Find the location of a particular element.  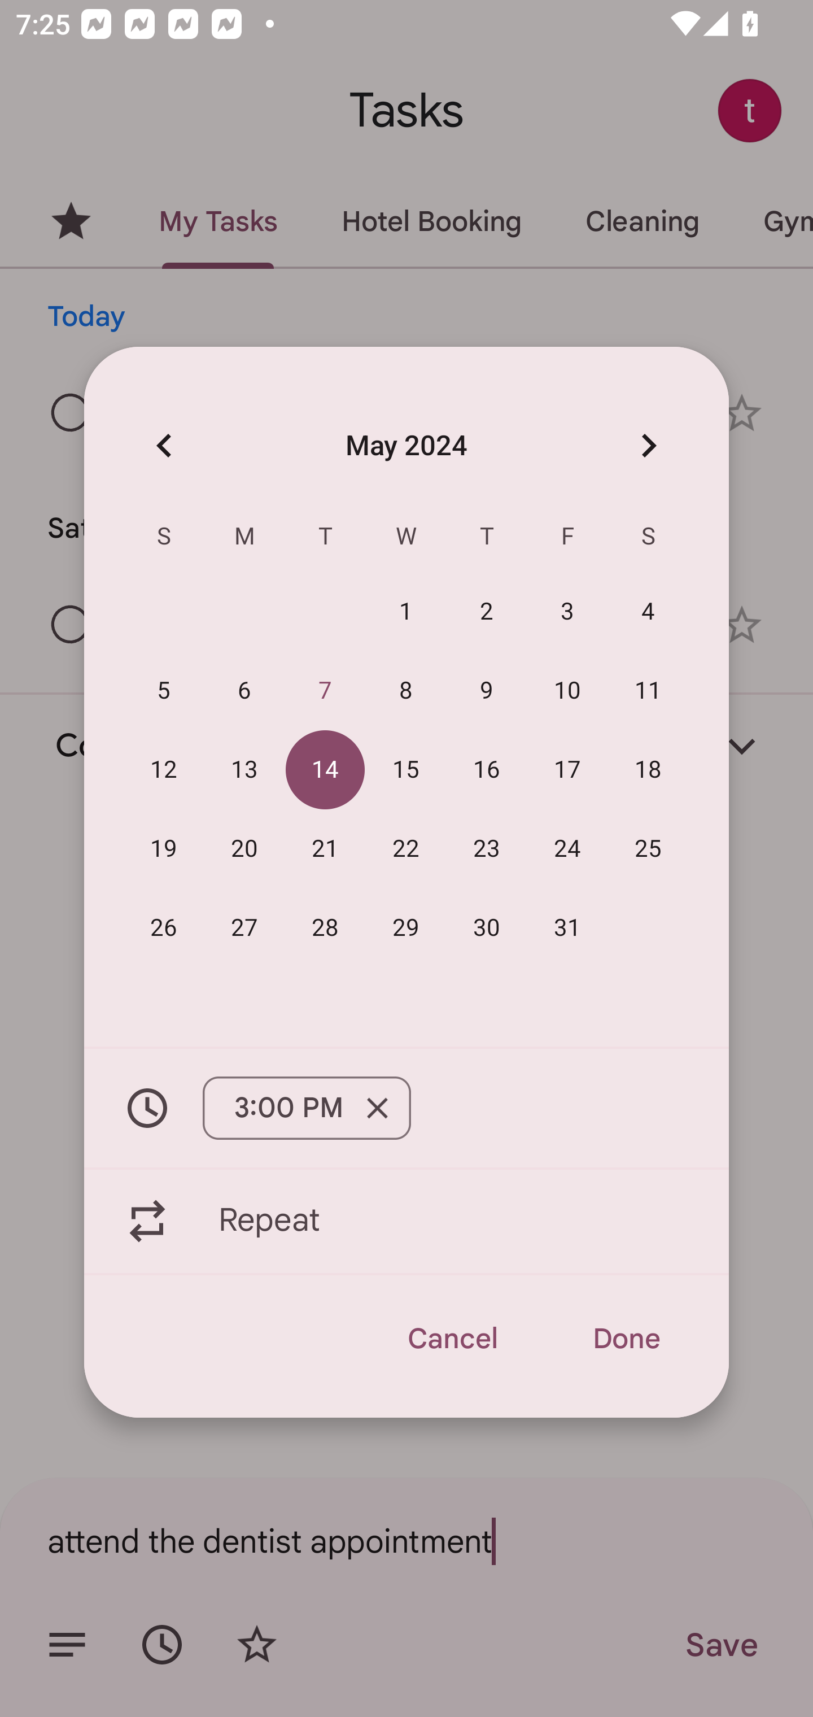

5 05 May 2024 is located at coordinates (164, 690).